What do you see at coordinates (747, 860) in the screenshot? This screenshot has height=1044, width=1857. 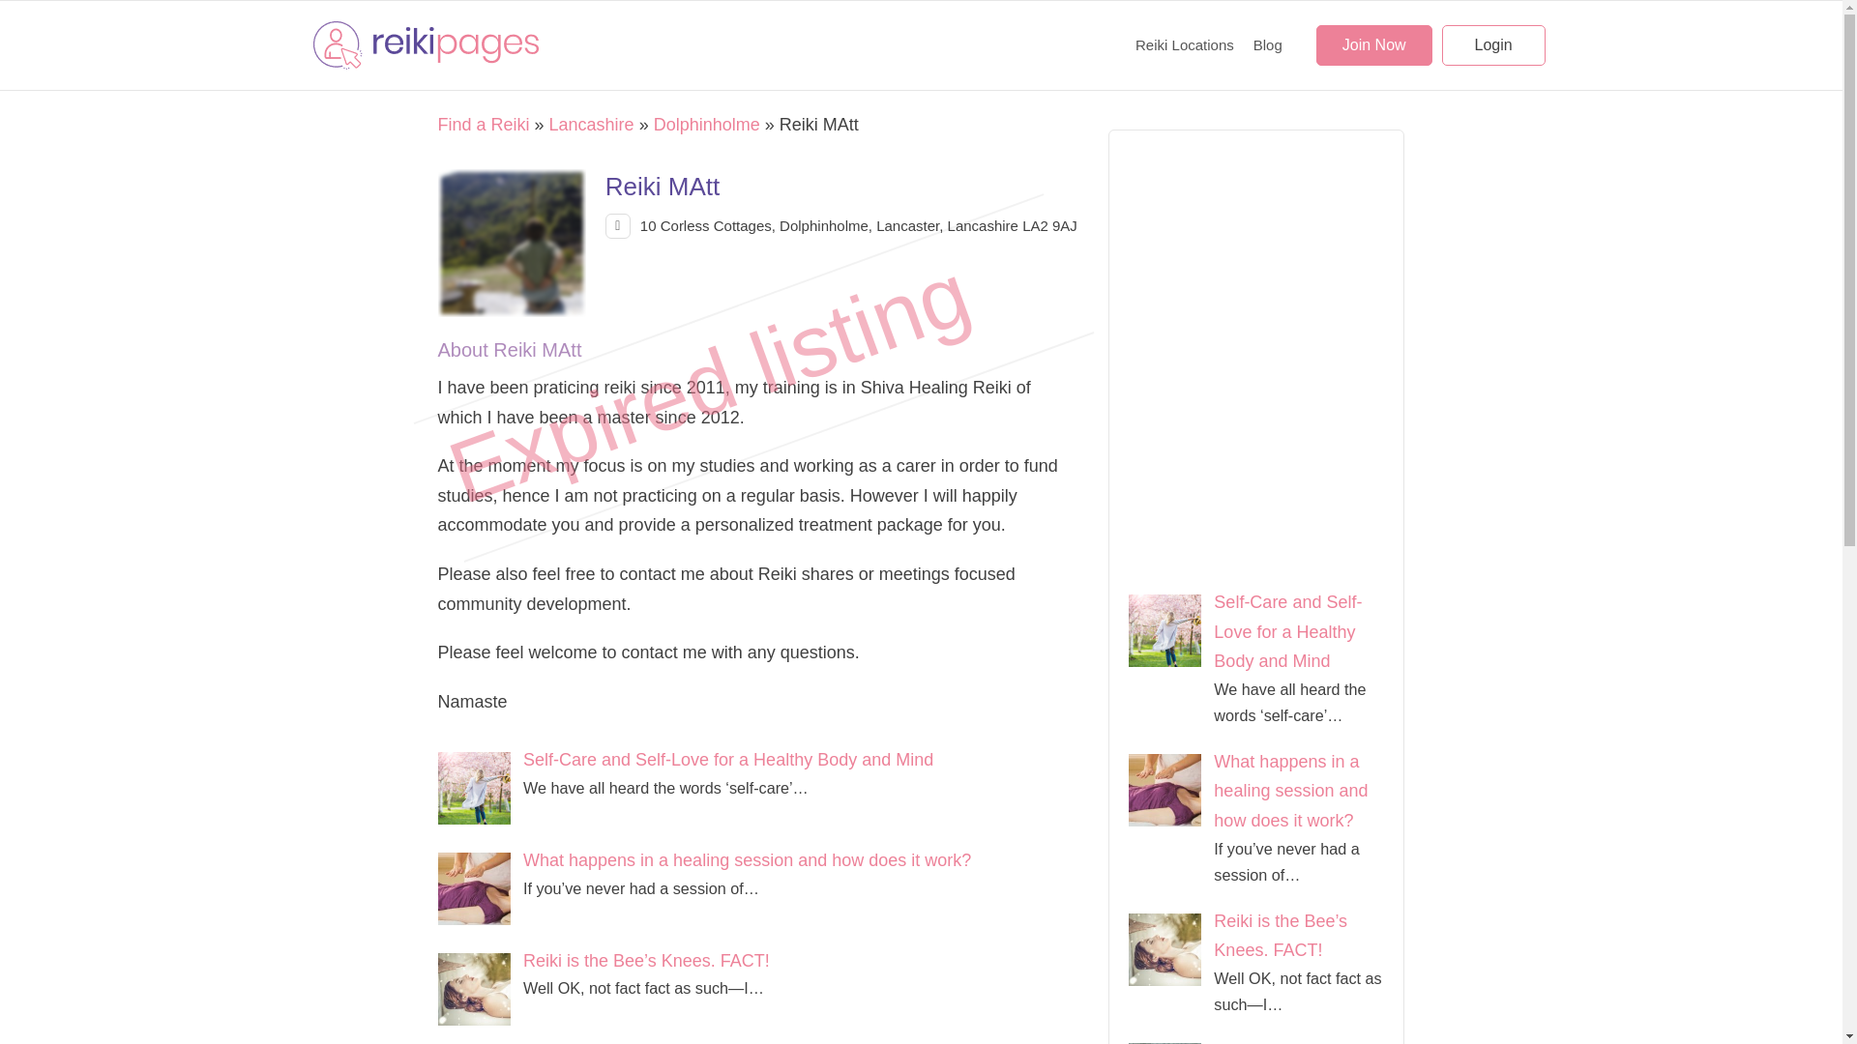 I see `What happens in a healing session and how does it work?` at bounding box center [747, 860].